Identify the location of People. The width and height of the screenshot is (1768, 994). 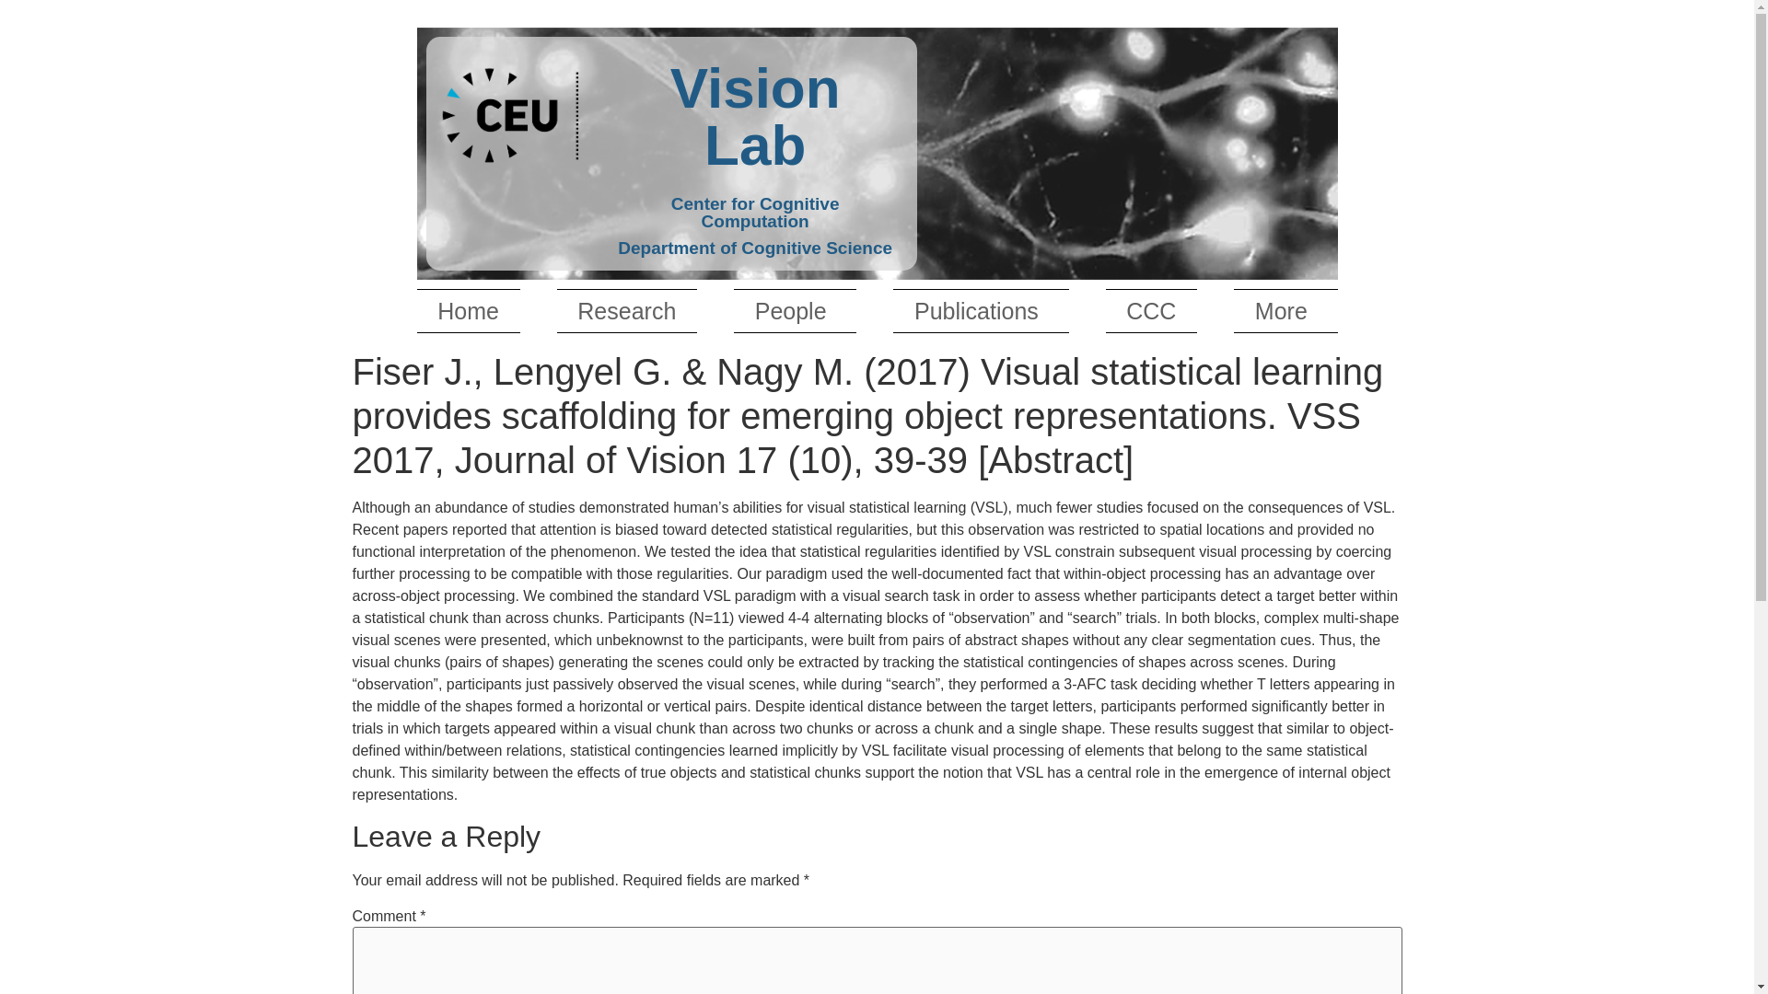
(794, 311).